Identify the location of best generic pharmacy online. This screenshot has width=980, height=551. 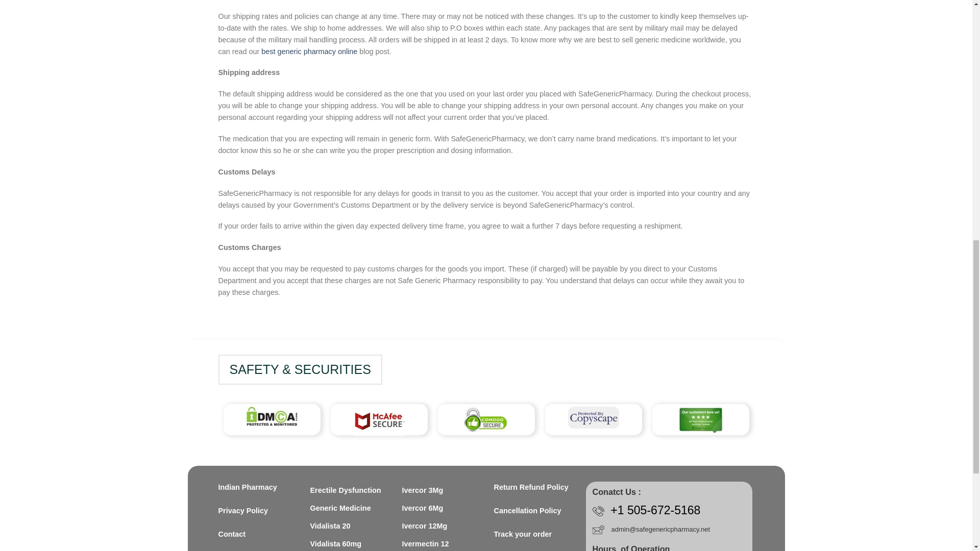
(309, 51).